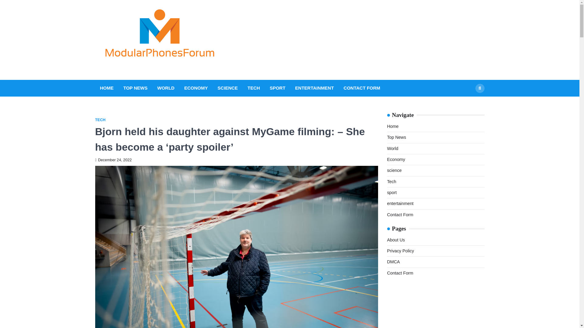 This screenshot has height=328, width=584. I want to click on Search, so click(468, 103).